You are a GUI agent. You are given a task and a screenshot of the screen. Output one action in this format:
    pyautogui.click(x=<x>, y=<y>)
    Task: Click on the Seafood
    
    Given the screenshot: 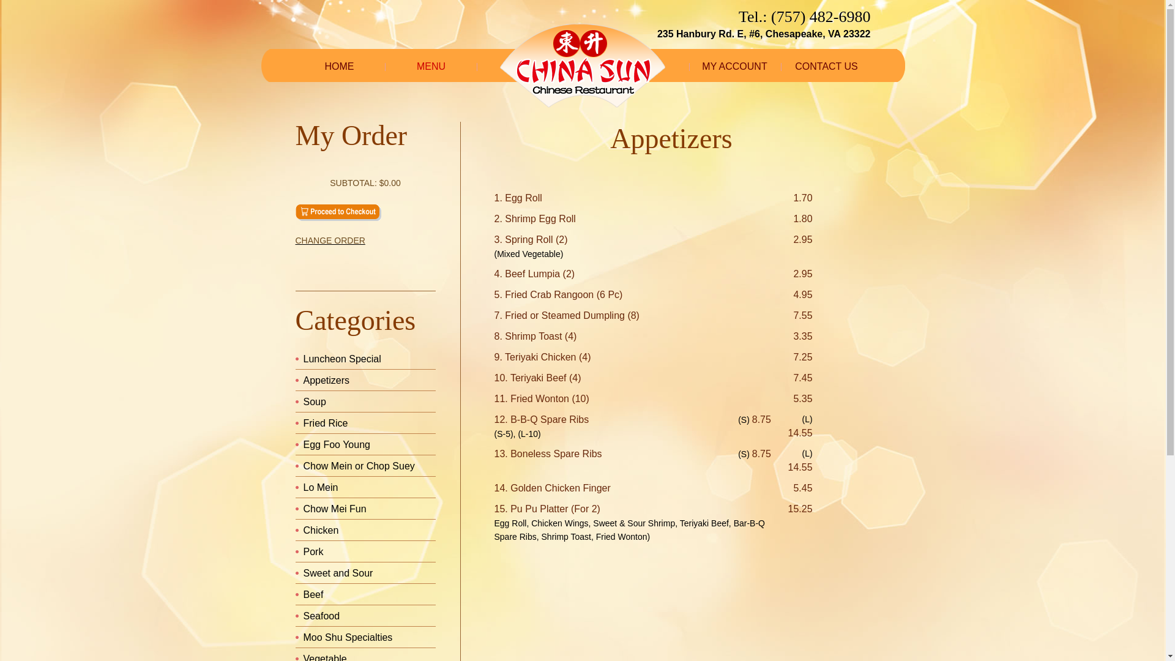 What is the action you would take?
    pyautogui.click(x=322, y=616)
    